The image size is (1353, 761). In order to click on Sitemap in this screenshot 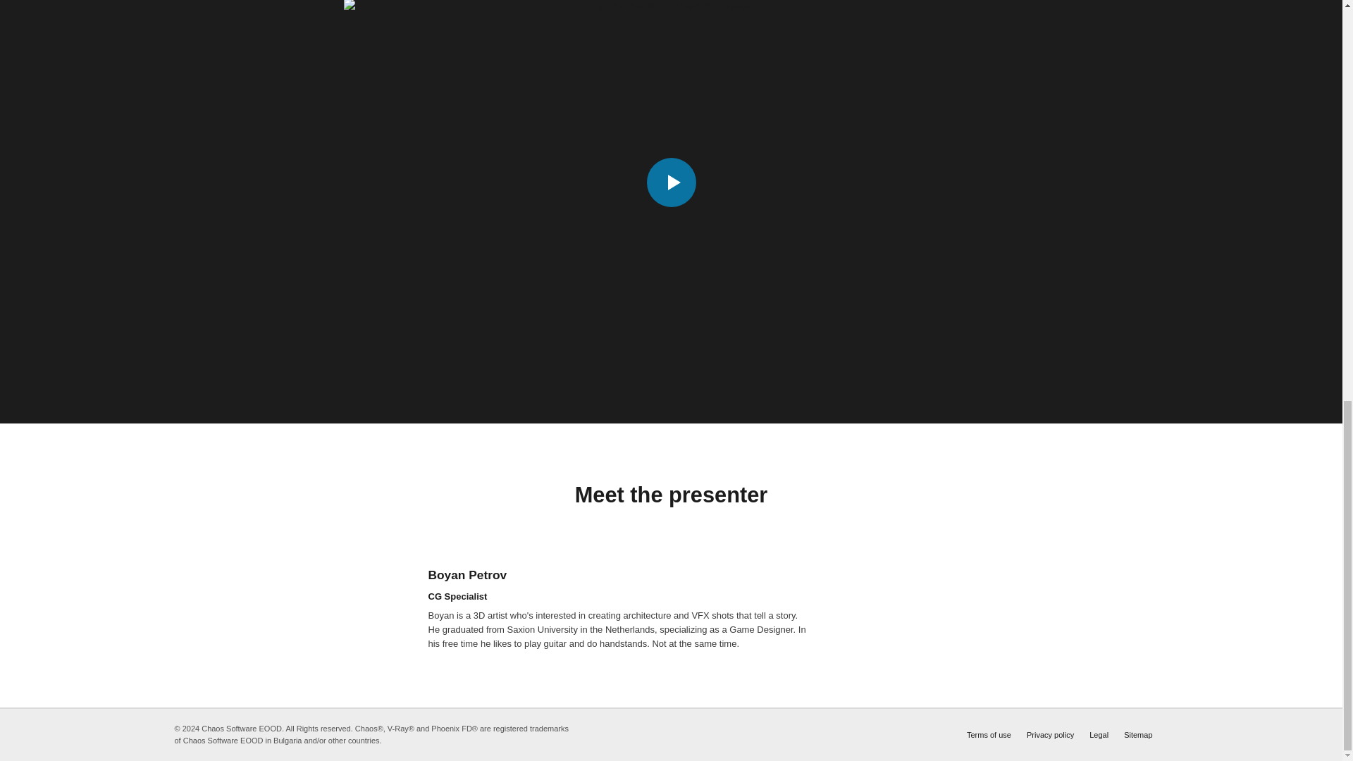, I will do `click(1138, 734)`.